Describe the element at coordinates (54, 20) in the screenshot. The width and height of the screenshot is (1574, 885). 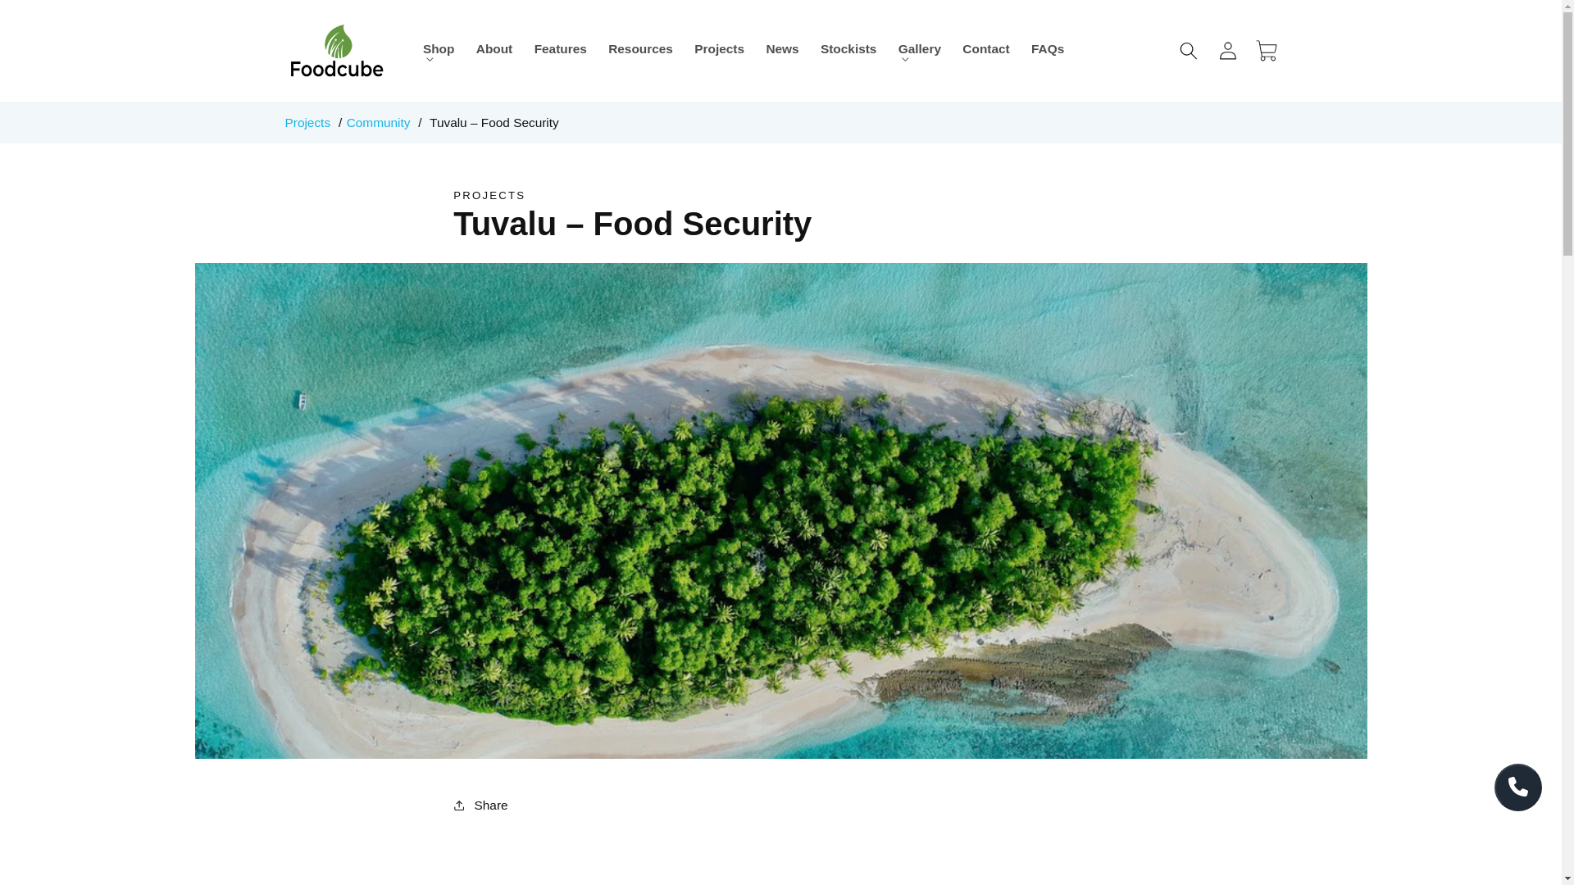
I see `Skip to content` at that location.